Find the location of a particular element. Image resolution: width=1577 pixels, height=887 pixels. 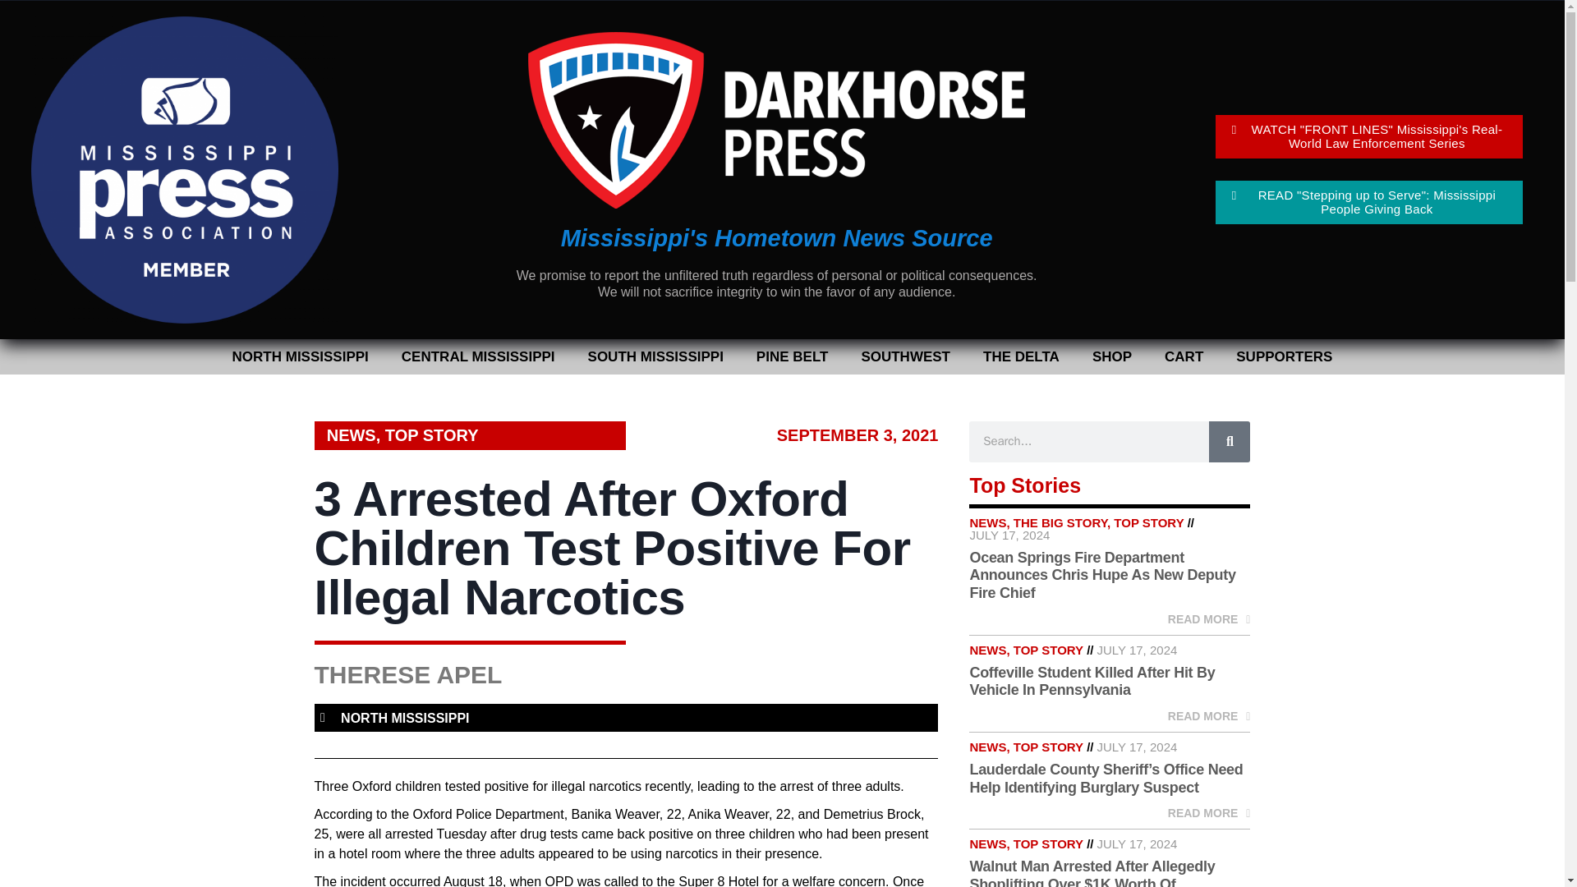

NORTH MISSISSIPPI is located at coordinates (301, 356).